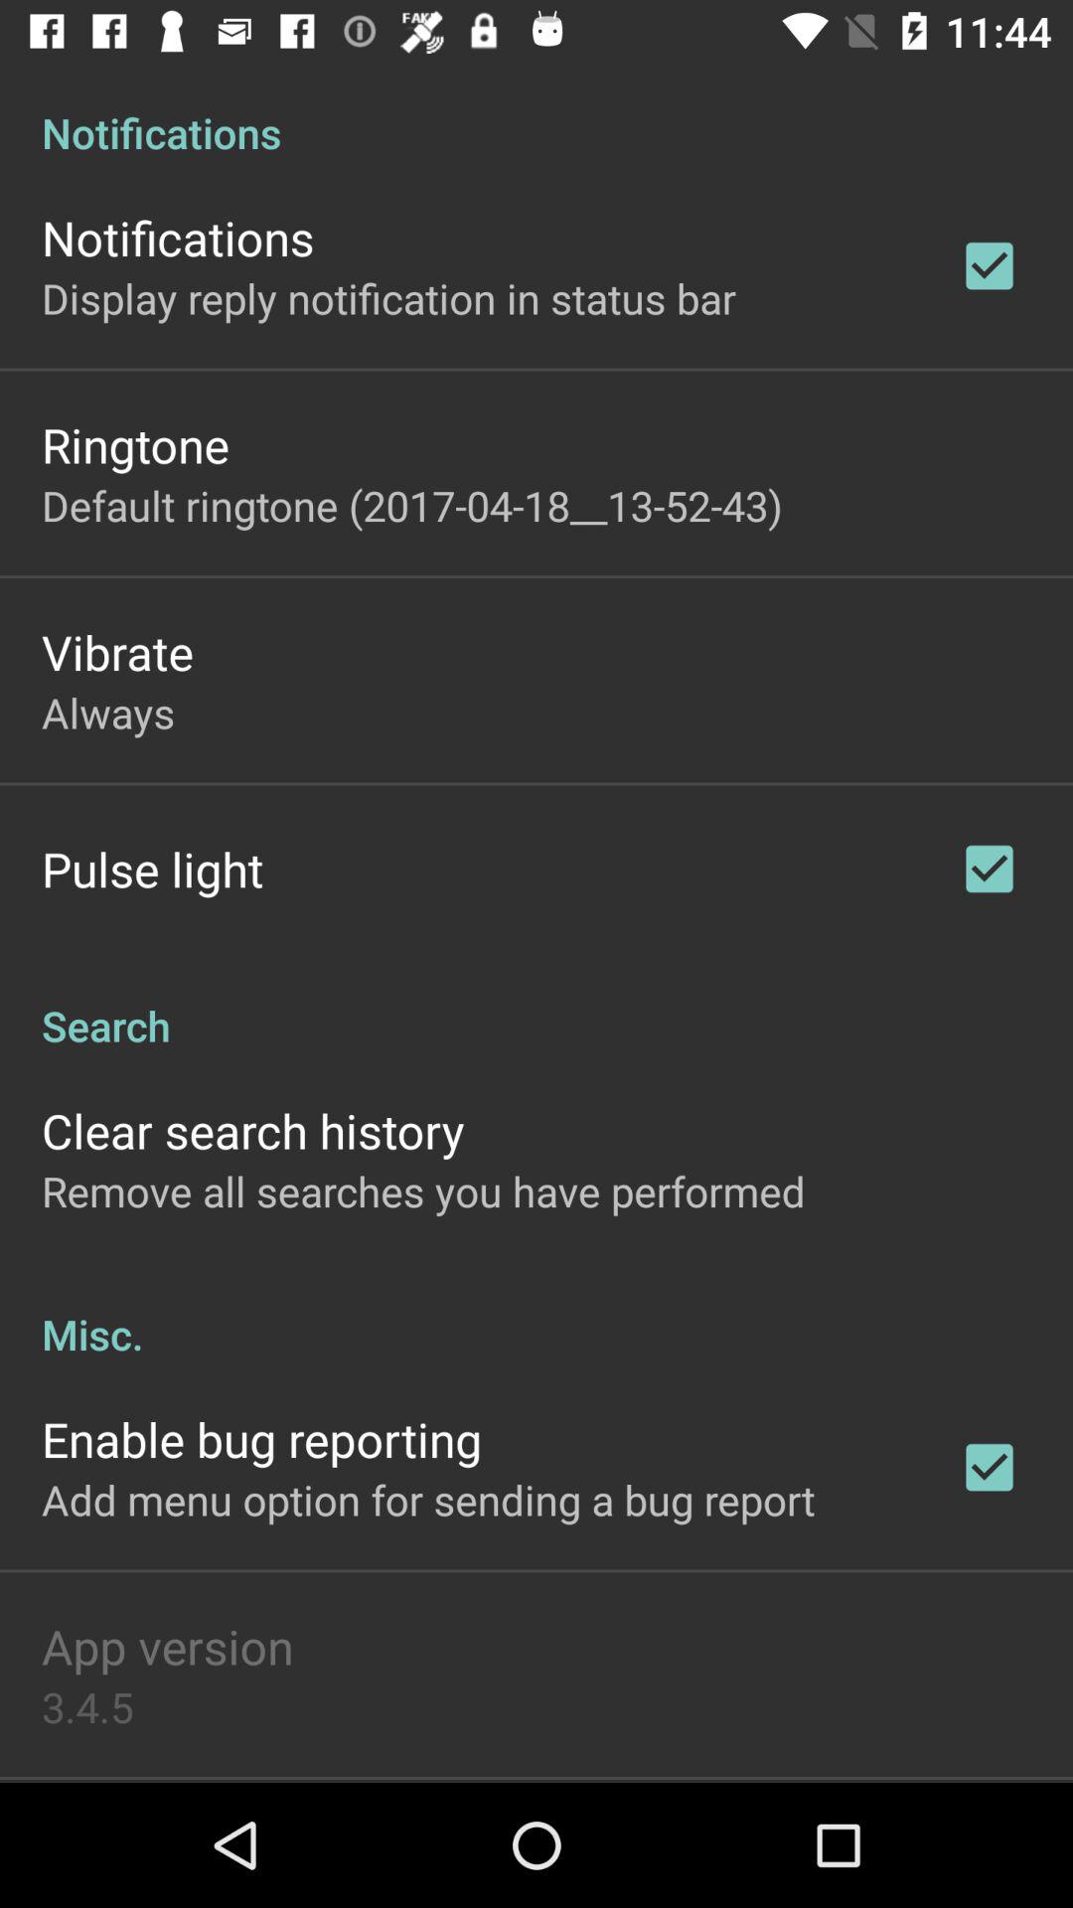 The image size is (1073, 1908). I want to click on turn off the enable bug reporting icon, so click(262, 1439).